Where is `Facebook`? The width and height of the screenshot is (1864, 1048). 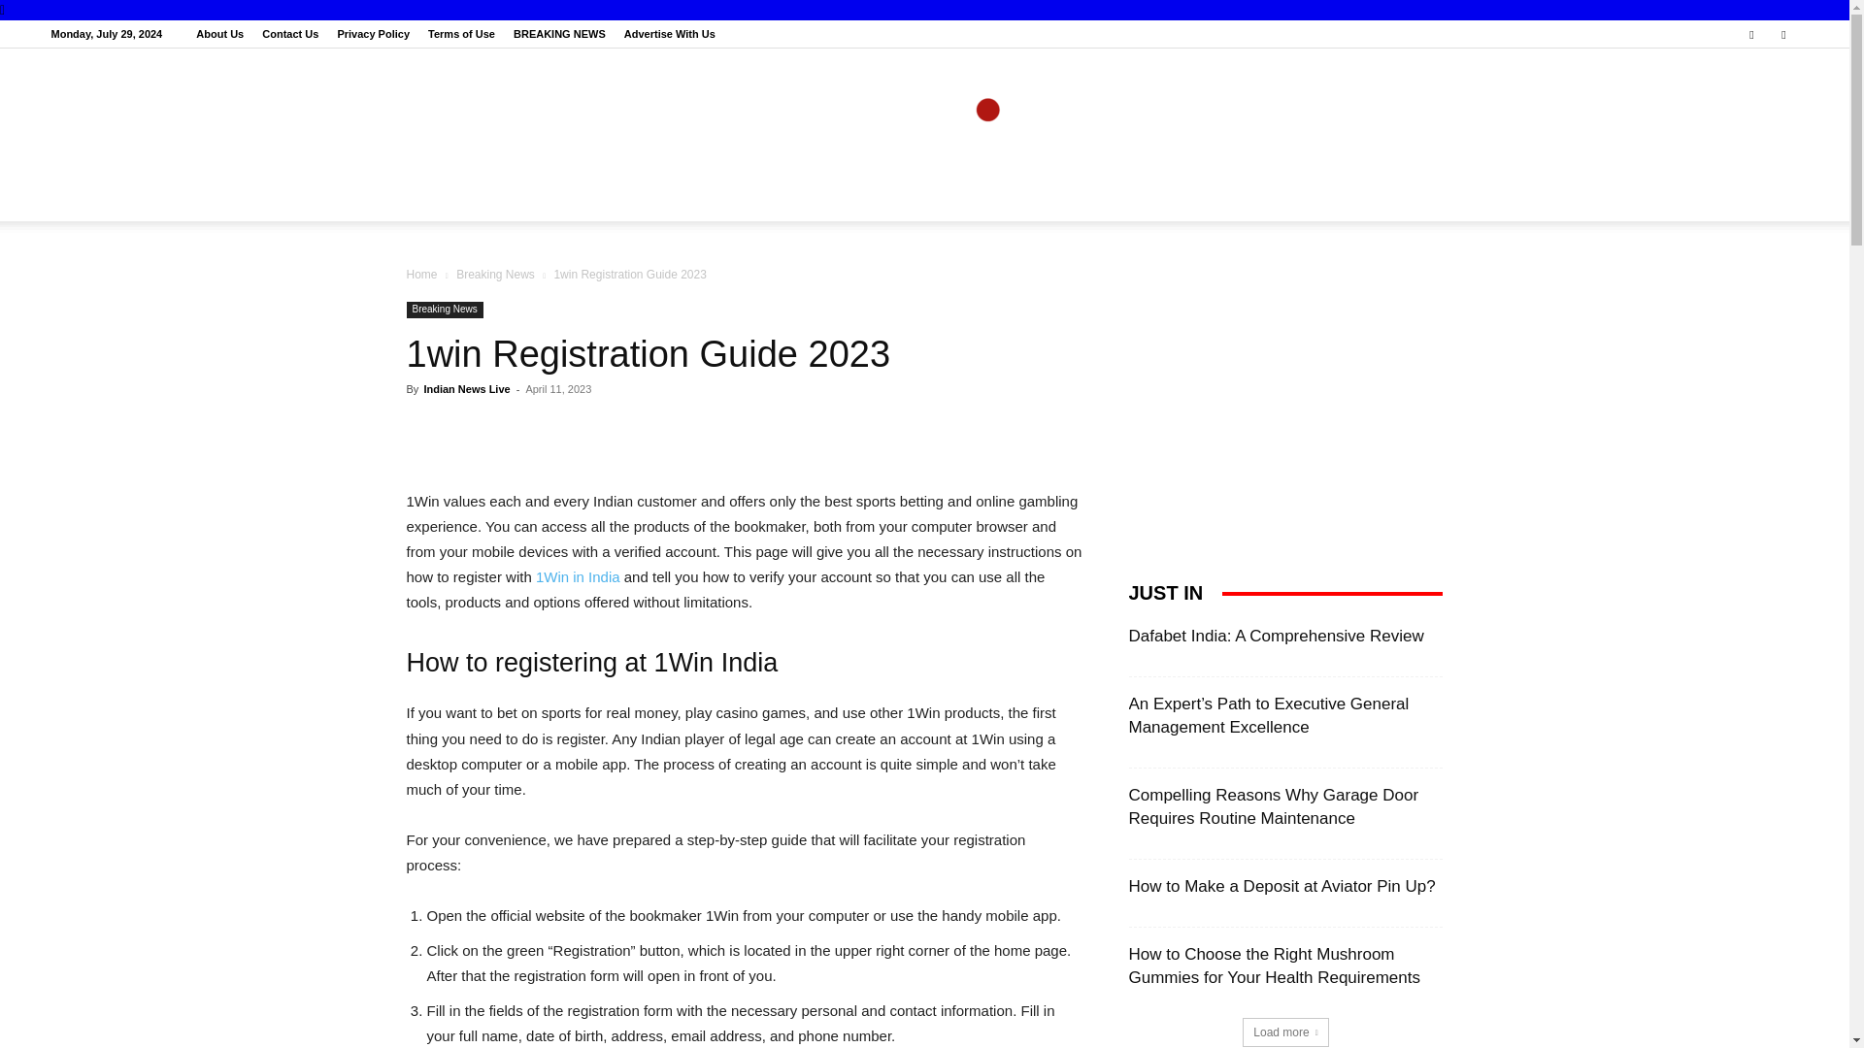
Facebook is located at coordinates (1751, 33).